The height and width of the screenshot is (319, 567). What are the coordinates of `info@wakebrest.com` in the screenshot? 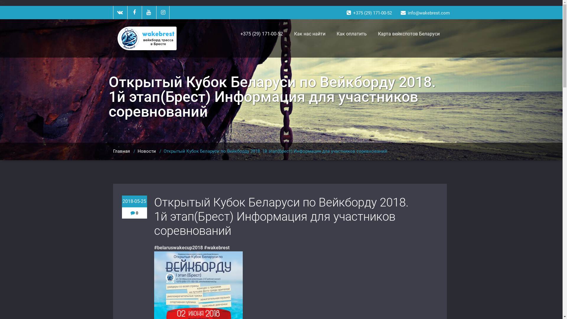 It's located at (425, 13).